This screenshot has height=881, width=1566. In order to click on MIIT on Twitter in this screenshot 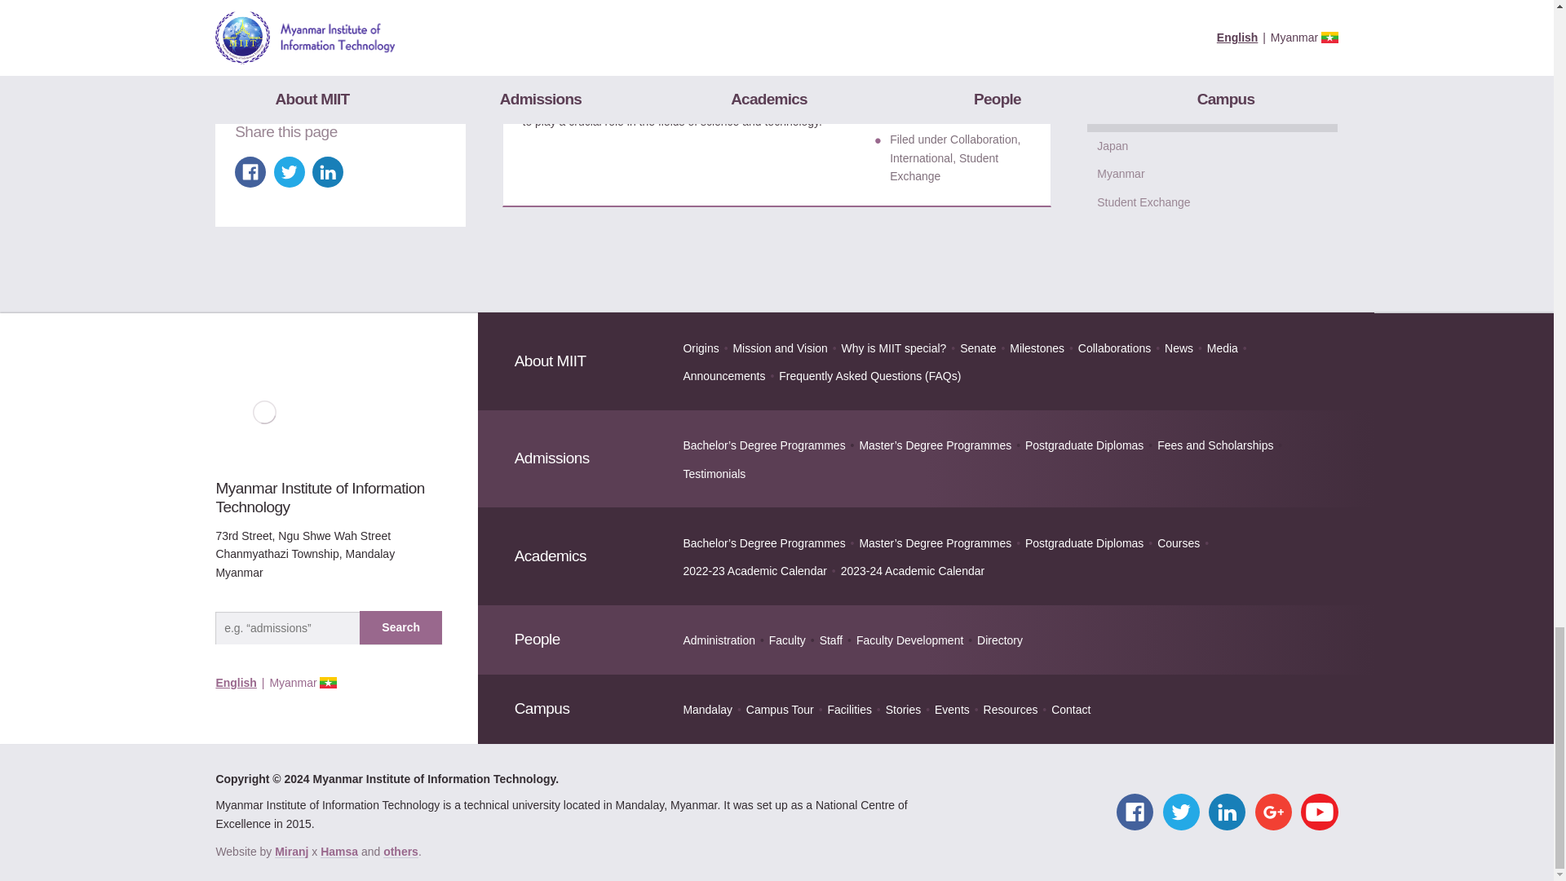, I will do `click(1181, 812)`.